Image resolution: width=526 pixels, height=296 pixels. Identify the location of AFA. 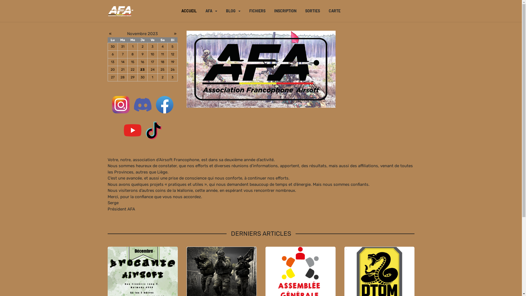
(211, 11).